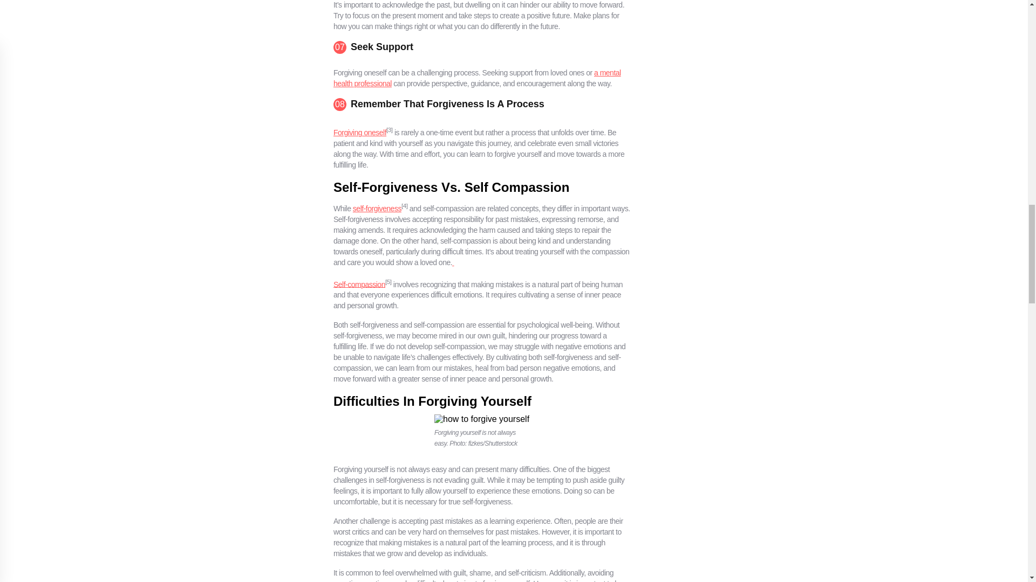 This screenshot has width=1036, height=582. I want to click on a mental health professional, so click(477, 78).